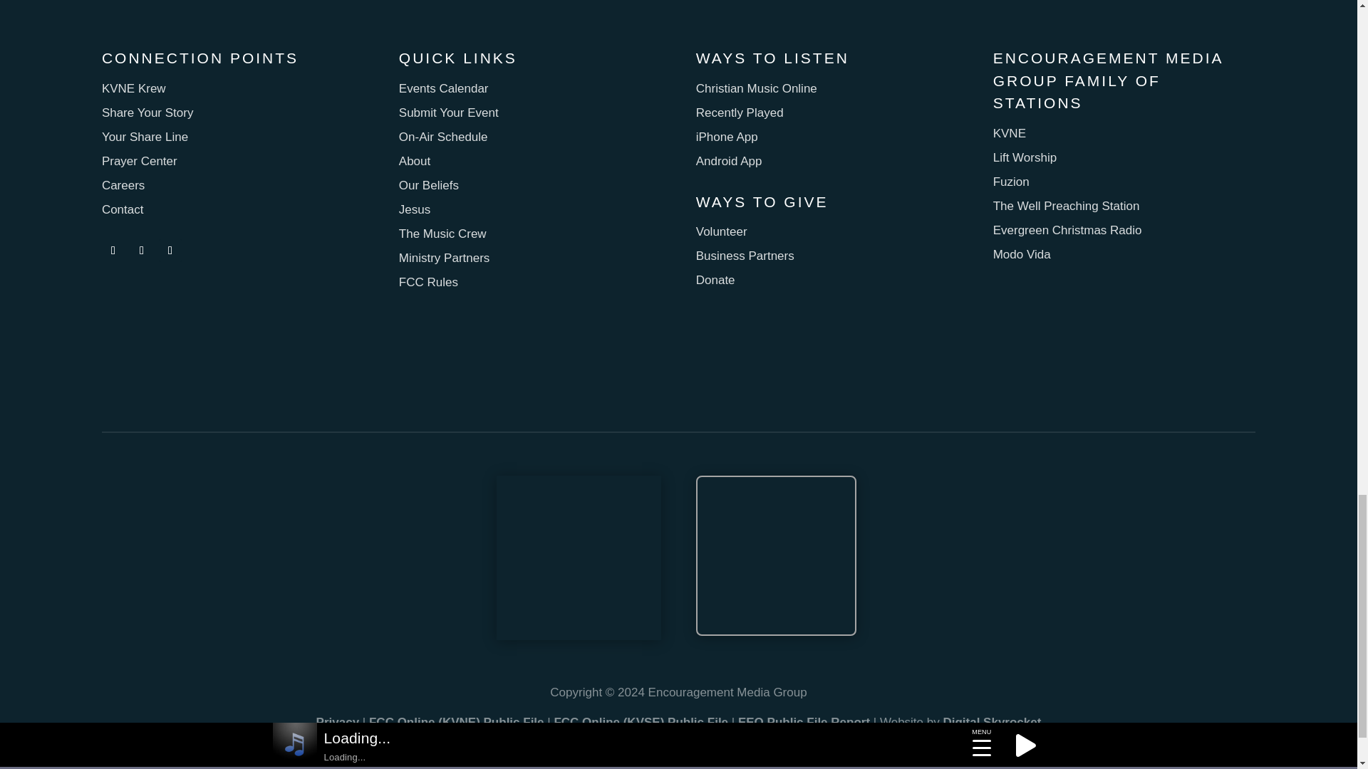 Image resolution: width=1368 pixels, height=769 pixels. I want to click on Follow on Instagram, so click(141, 251).